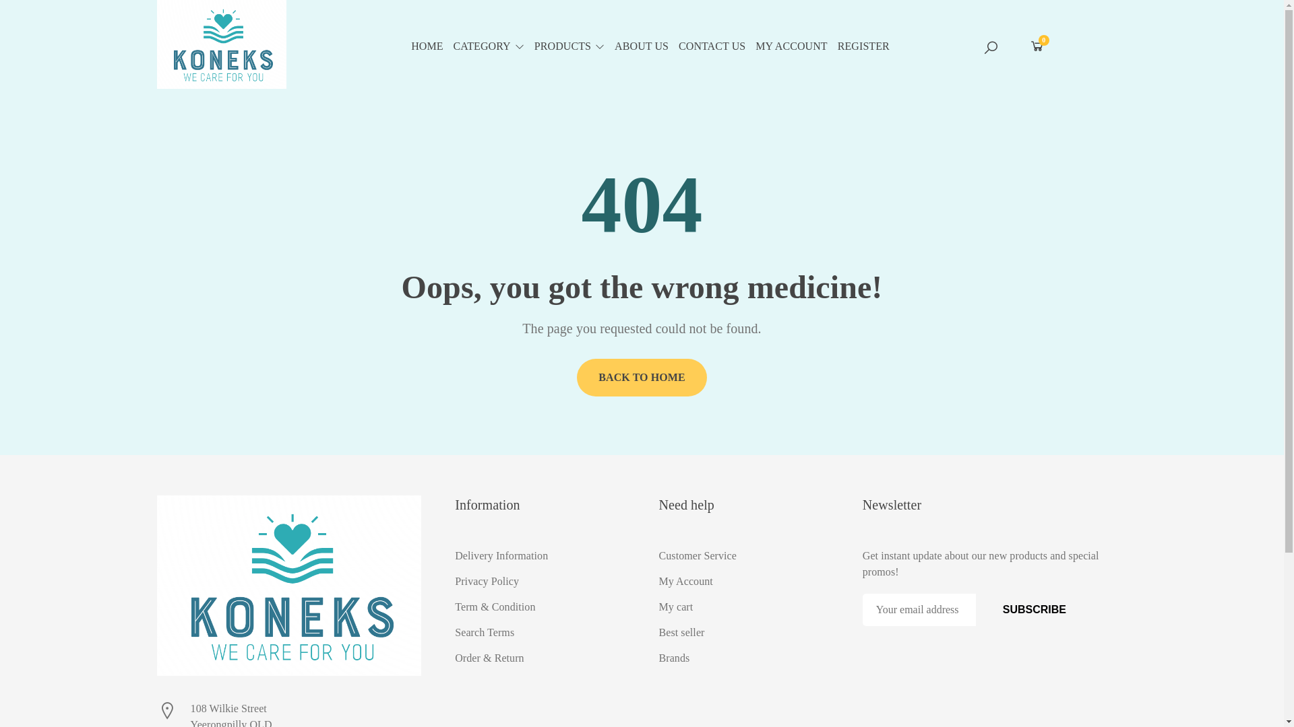 The width and height of the screenshot is (1294, 727). Describe the element at coordinates (797, 46) in the screenshot. I see `MY ACCOUNT` at that location.